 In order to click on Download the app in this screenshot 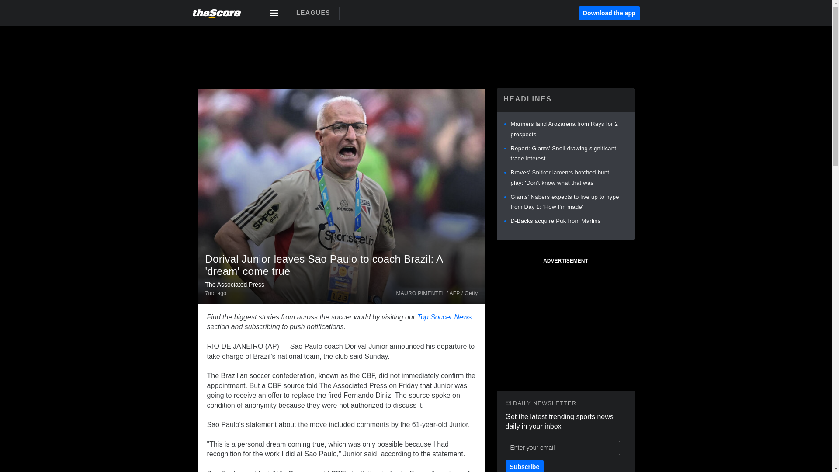, I will do `click(609, 13)`.